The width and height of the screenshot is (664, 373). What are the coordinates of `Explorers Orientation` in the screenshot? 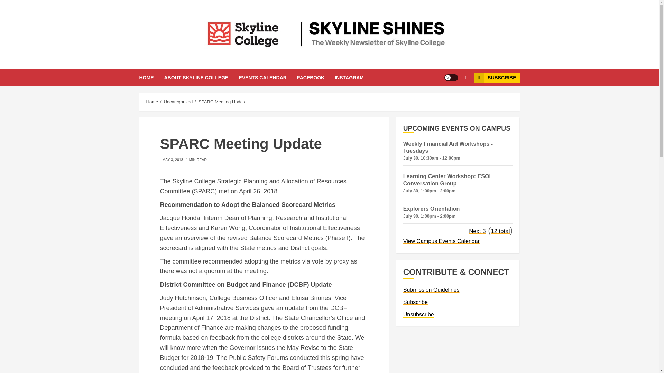 It's located at (432, 209).